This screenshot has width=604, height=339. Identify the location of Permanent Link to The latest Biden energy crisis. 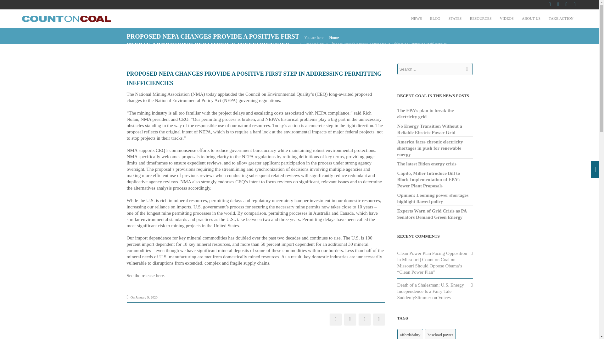
(426, 164).